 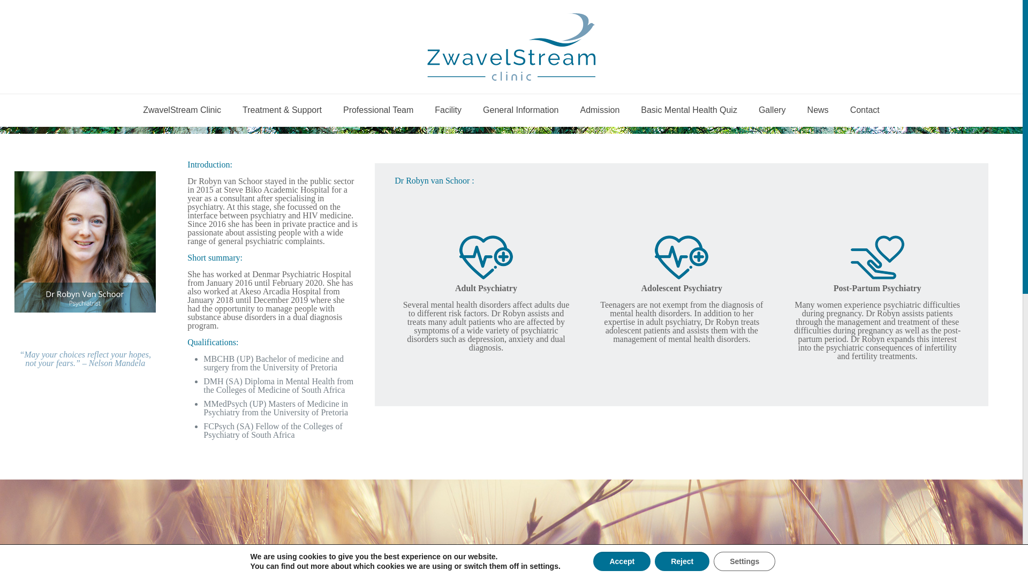 I want to click on Facility, so click(x=448, y=110).